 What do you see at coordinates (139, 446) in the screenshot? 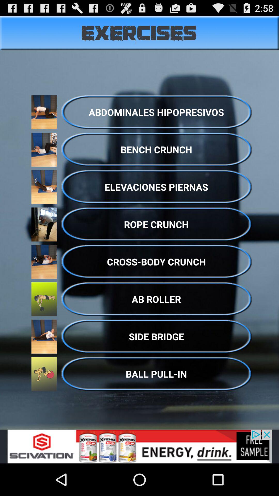
I see `advertisement banner` at bounding box center [139, 446].